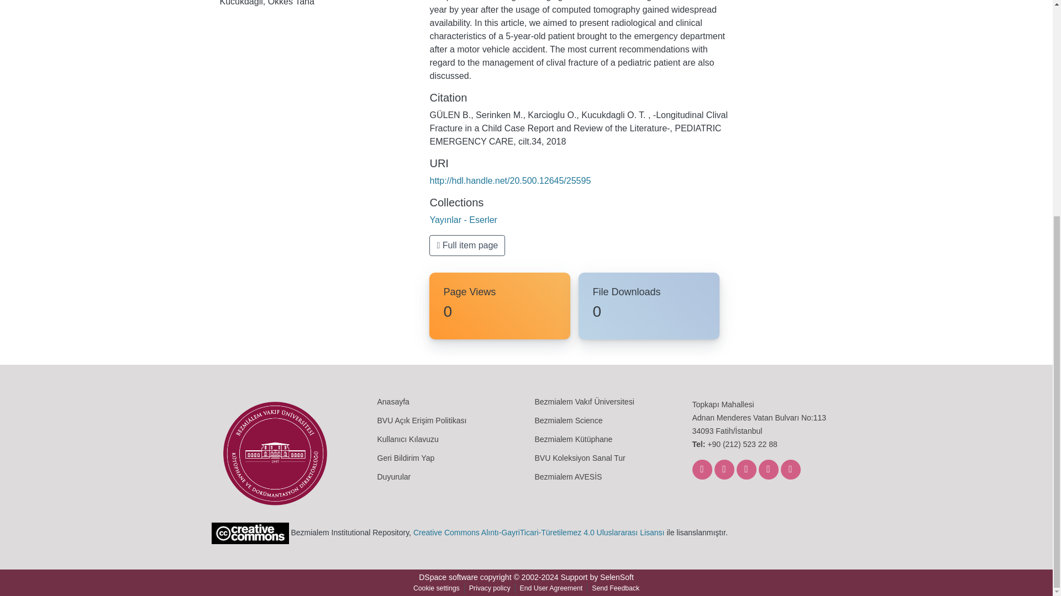  What do you see at coordinates (568, 420) in the screenshot?
I see `Bezmialem Science` at bounding box center [568, 420].